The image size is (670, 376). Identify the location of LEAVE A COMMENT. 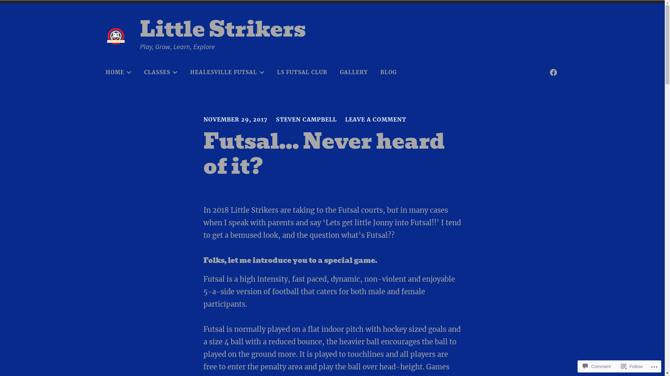
(375, 119).